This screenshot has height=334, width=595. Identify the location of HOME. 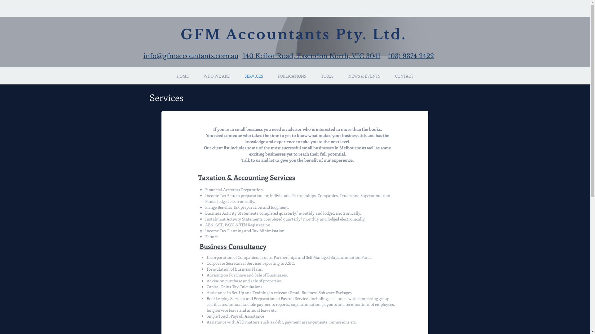
(183, 76).